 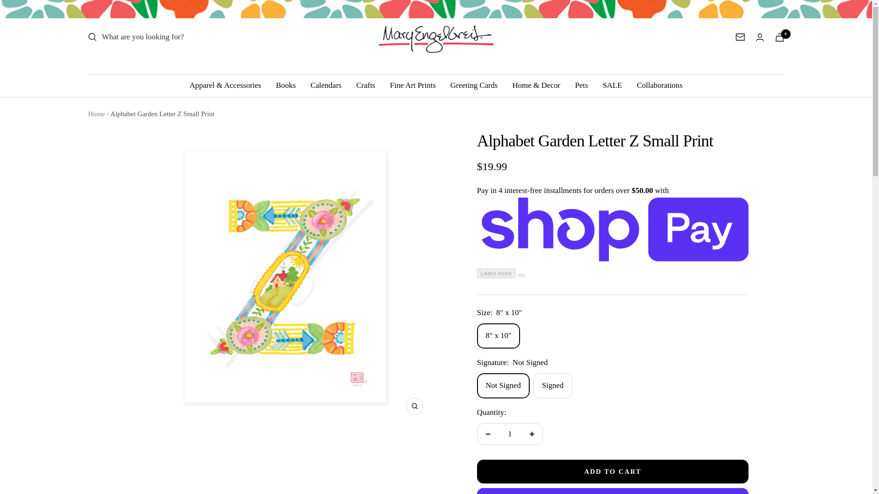 What do you see at coordinates (612, 85) in the screenshot?
I see `SALE` at bounding box center [612, 85].